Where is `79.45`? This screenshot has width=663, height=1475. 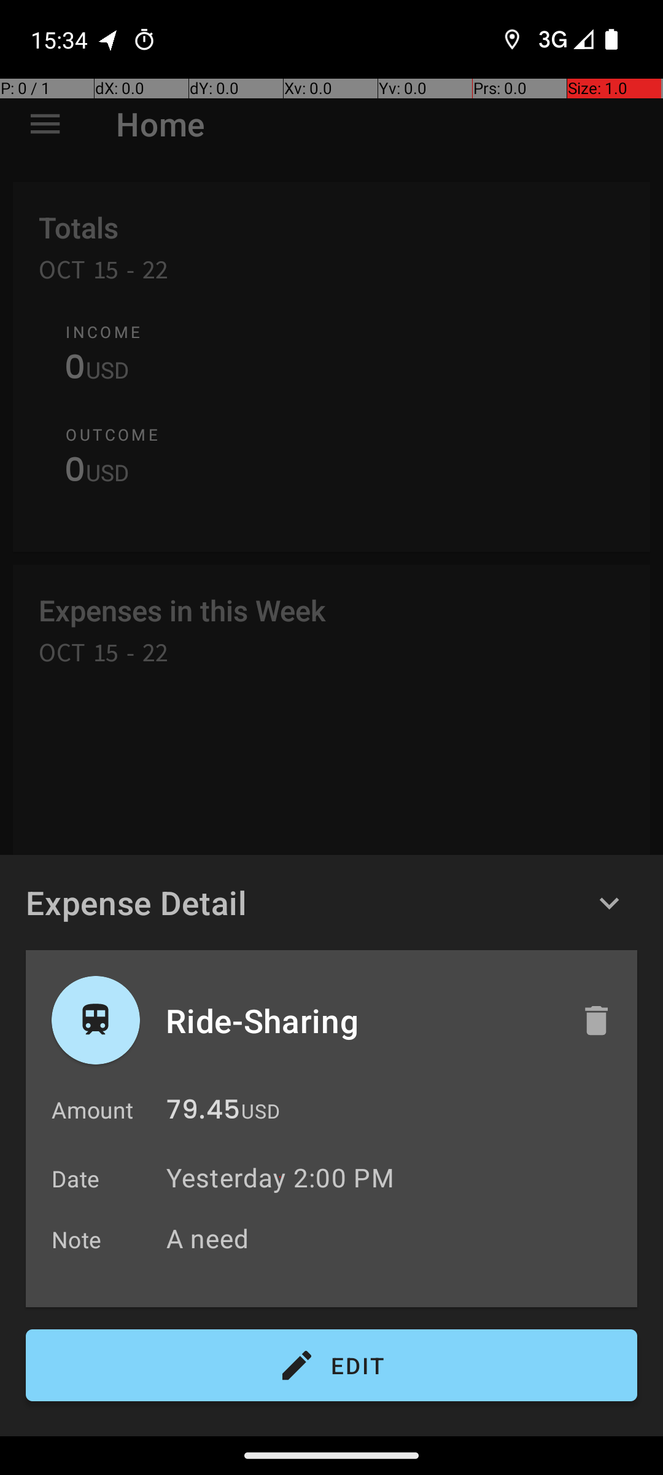 79.45 is located at coordinates (203, 1112).